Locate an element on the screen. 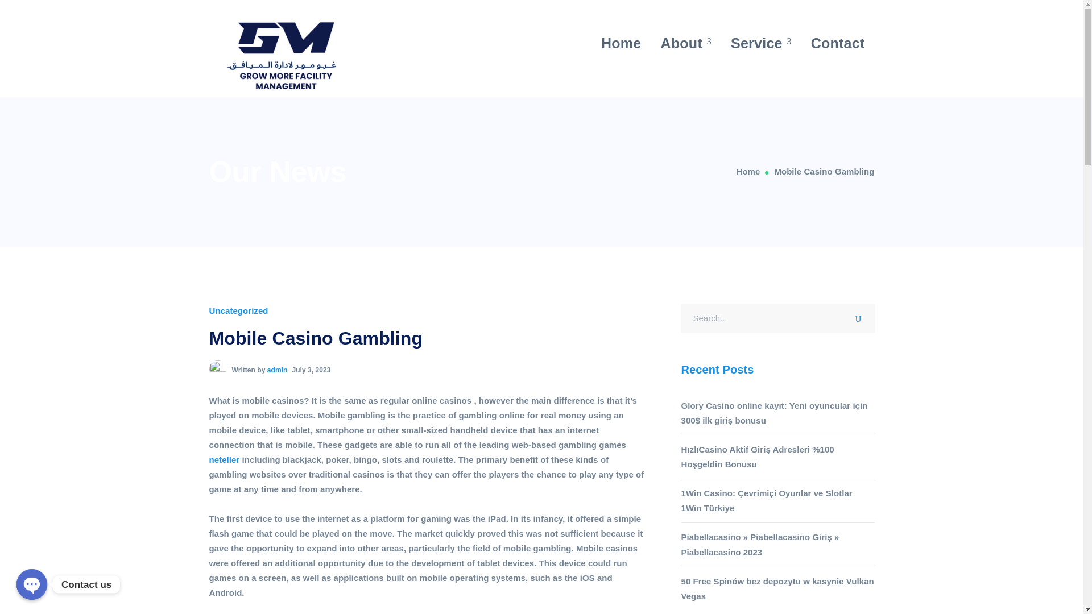 The height and width of the screenshot is (614, 1092). Contact is located at coordinates (838, 43).